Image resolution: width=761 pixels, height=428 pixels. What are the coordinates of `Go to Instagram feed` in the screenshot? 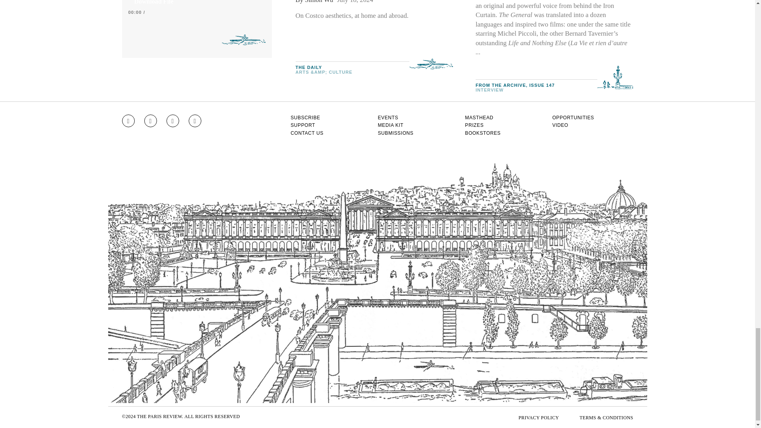 It's located at (128, 120).